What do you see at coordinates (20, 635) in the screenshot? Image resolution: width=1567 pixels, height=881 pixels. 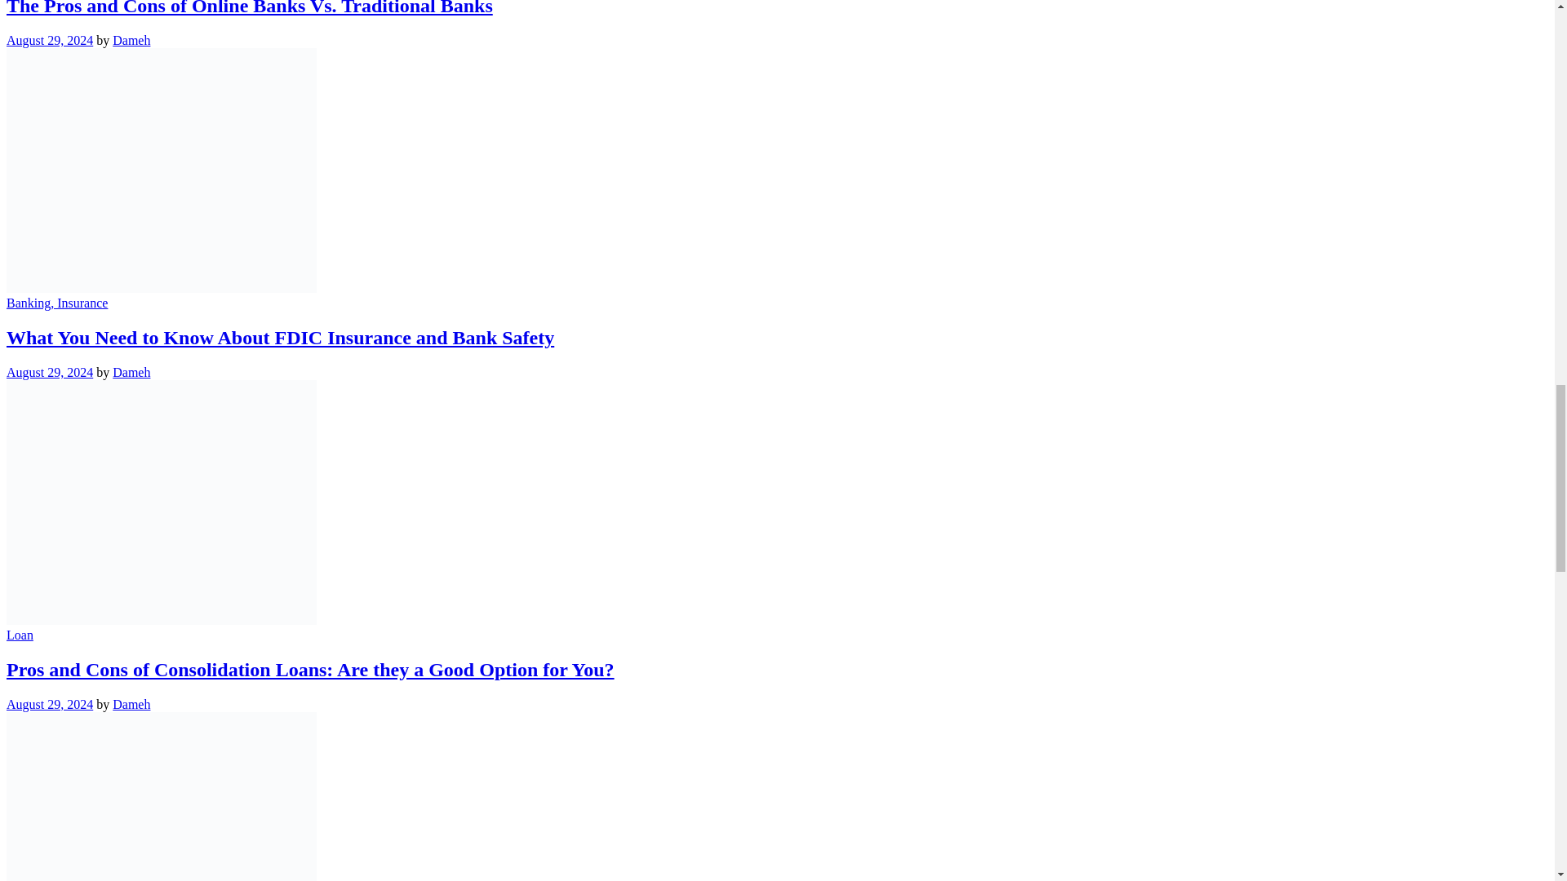 I see `Loan` at bounding box center [20, 635].